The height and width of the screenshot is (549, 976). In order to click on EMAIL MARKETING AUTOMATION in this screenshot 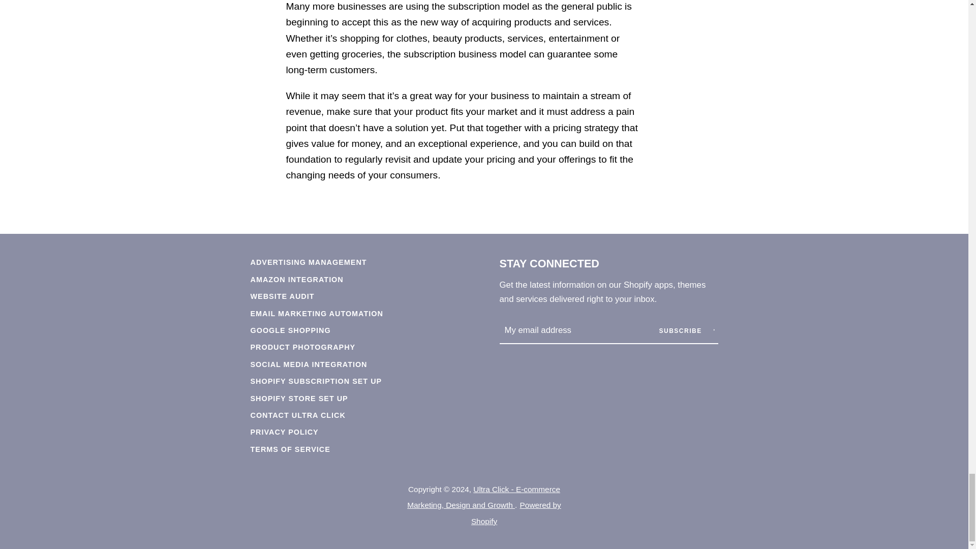, I will do `click(316, 314)`.